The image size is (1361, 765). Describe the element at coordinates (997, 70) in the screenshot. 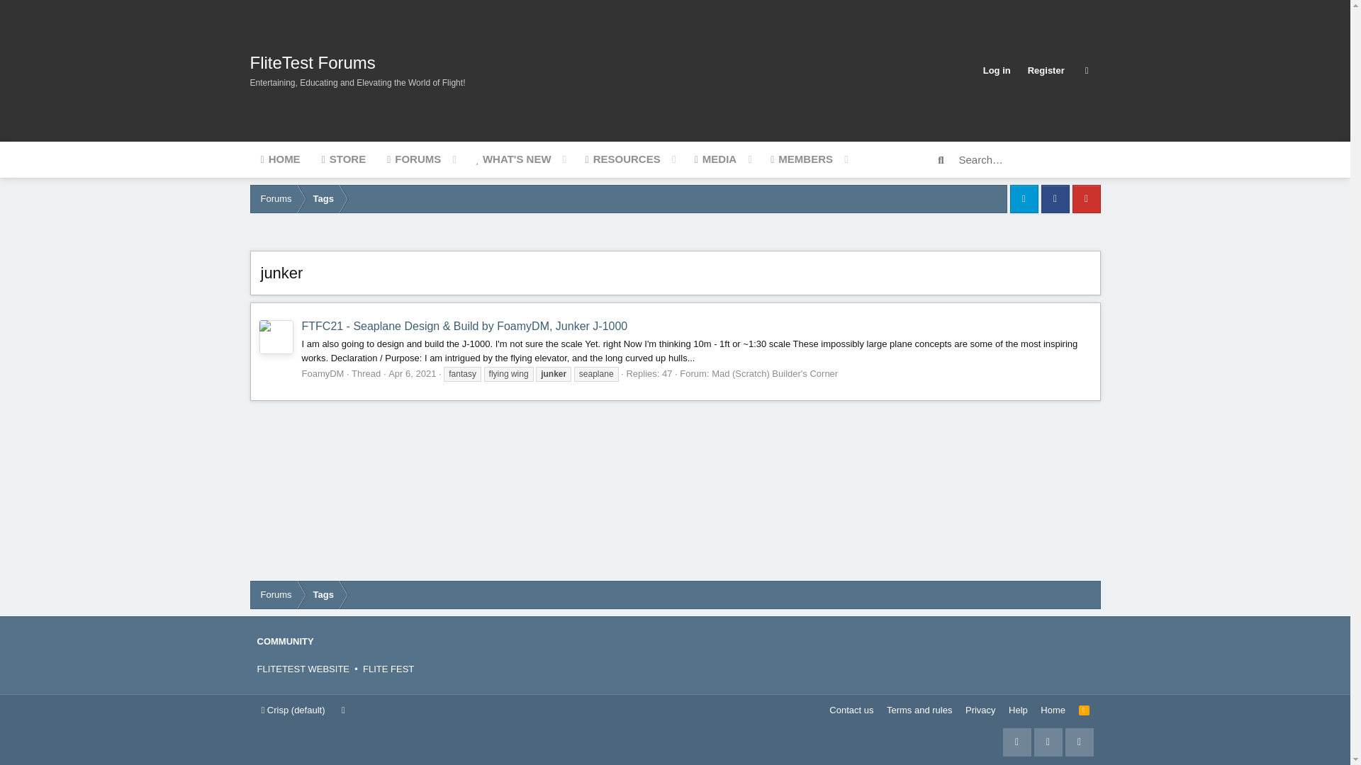

I see `Log in` at that location.